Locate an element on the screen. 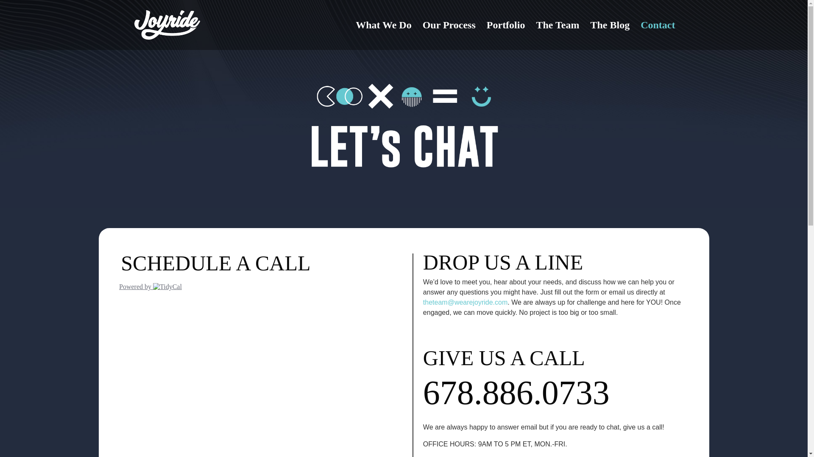  Contact is located at coordinates (658, 36).